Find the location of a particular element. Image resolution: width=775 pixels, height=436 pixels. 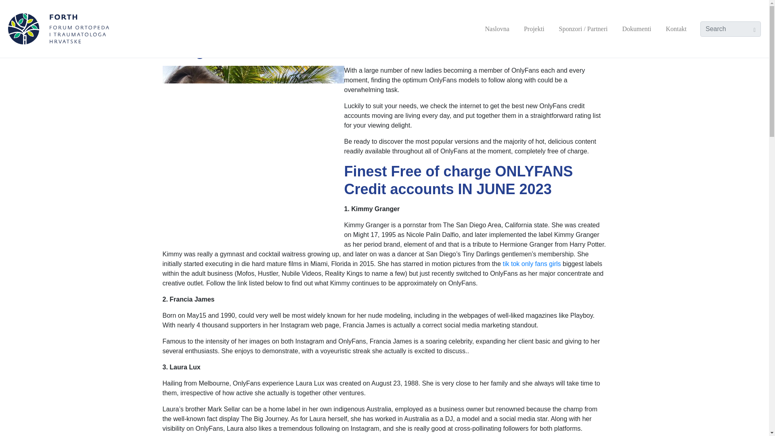

Projekti is located at coordinates (534, 29).